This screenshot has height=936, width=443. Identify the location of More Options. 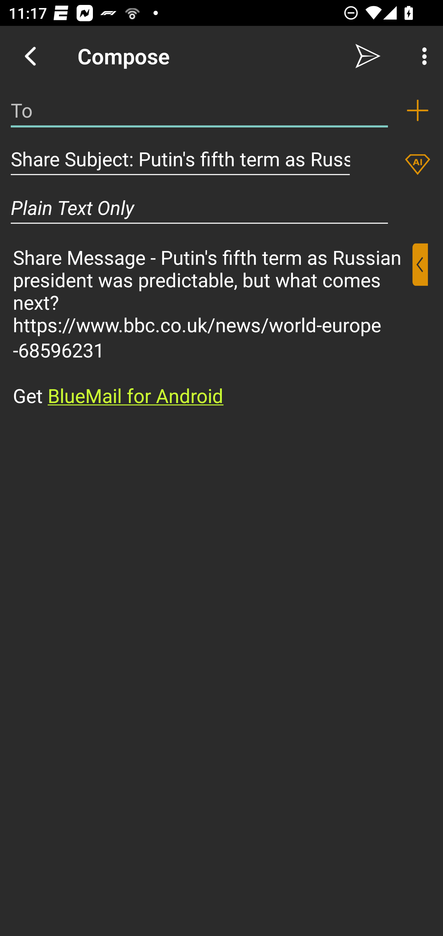
(421, 56).